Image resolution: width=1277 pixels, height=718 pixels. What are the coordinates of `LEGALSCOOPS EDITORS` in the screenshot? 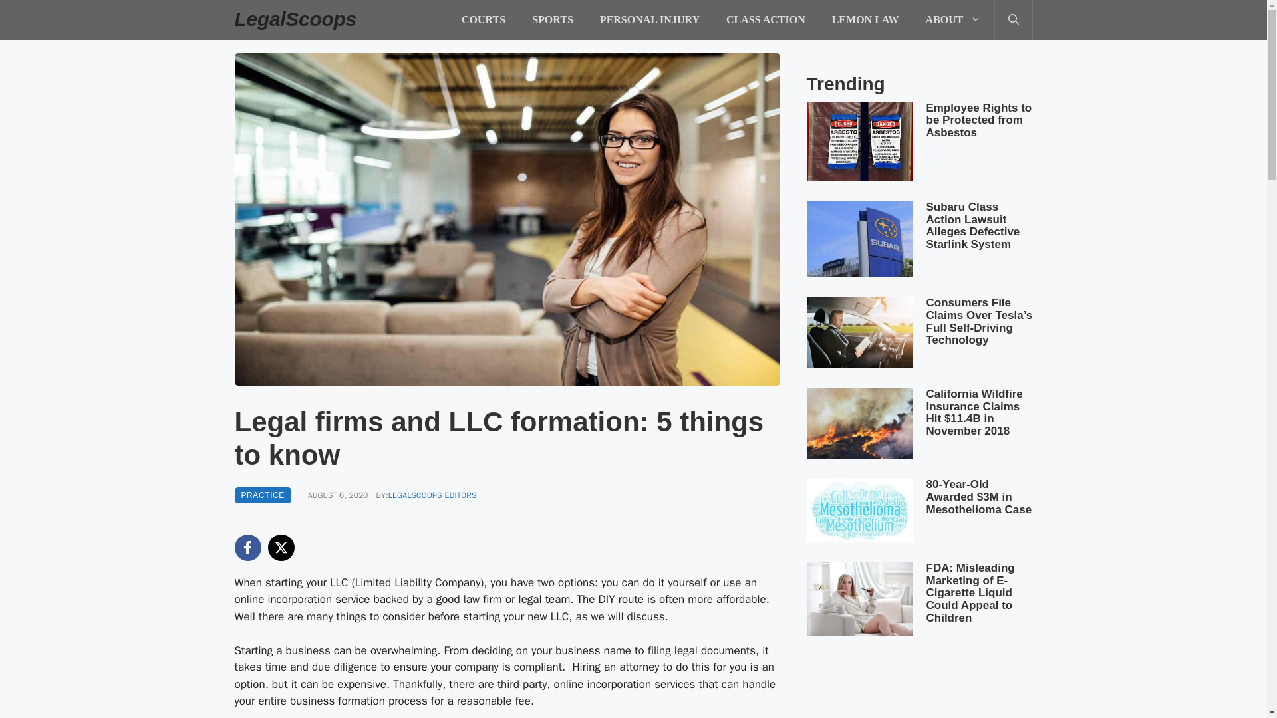 It's located at (432, 495).